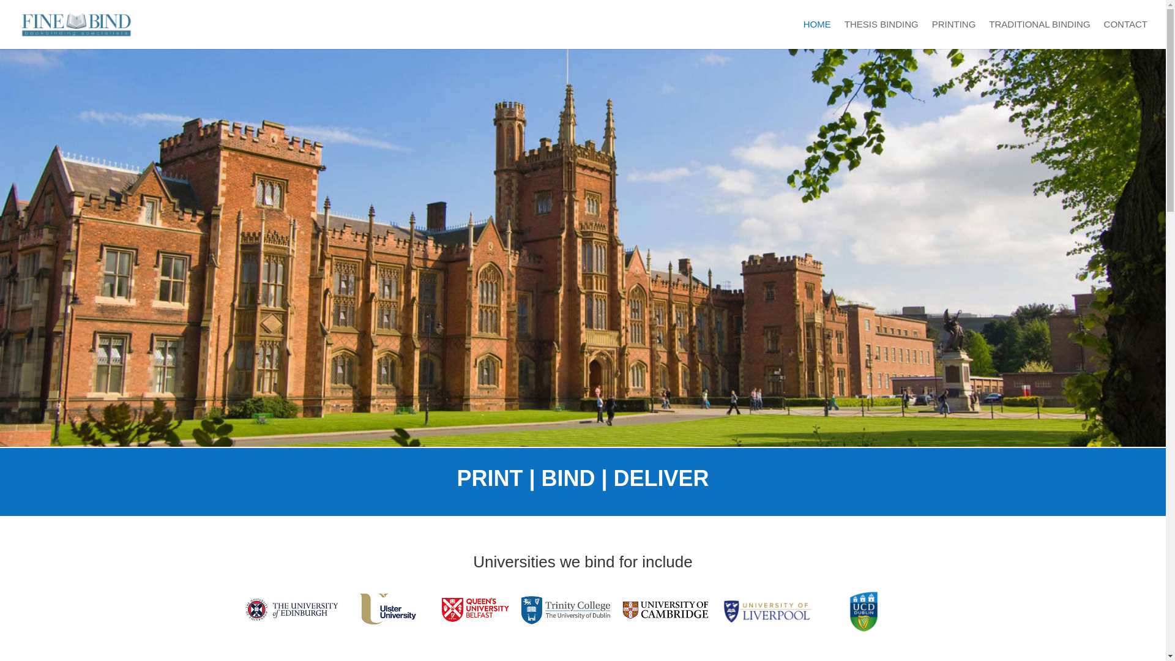 The image size is (1175, 661). I want to click on Edinburgh, so click(291, 610).